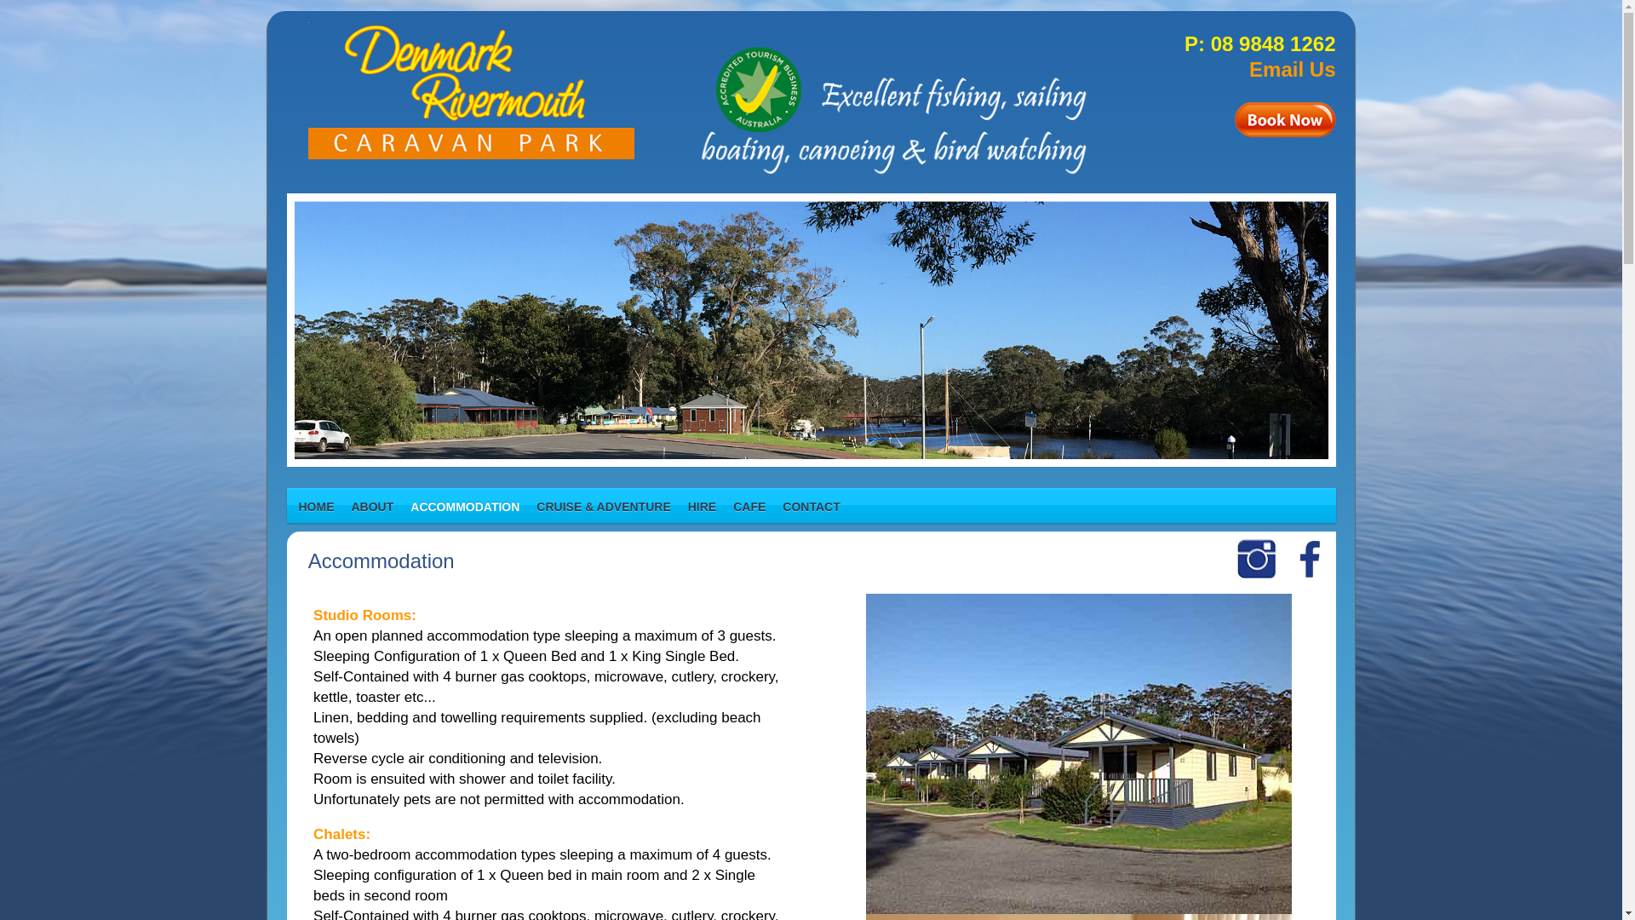 The height and width of the screenshot is (920, 1635). Describe the element at coordinates (603, 506) in the screenshot. I see `CRUISE & ADVENTURE` at that location.